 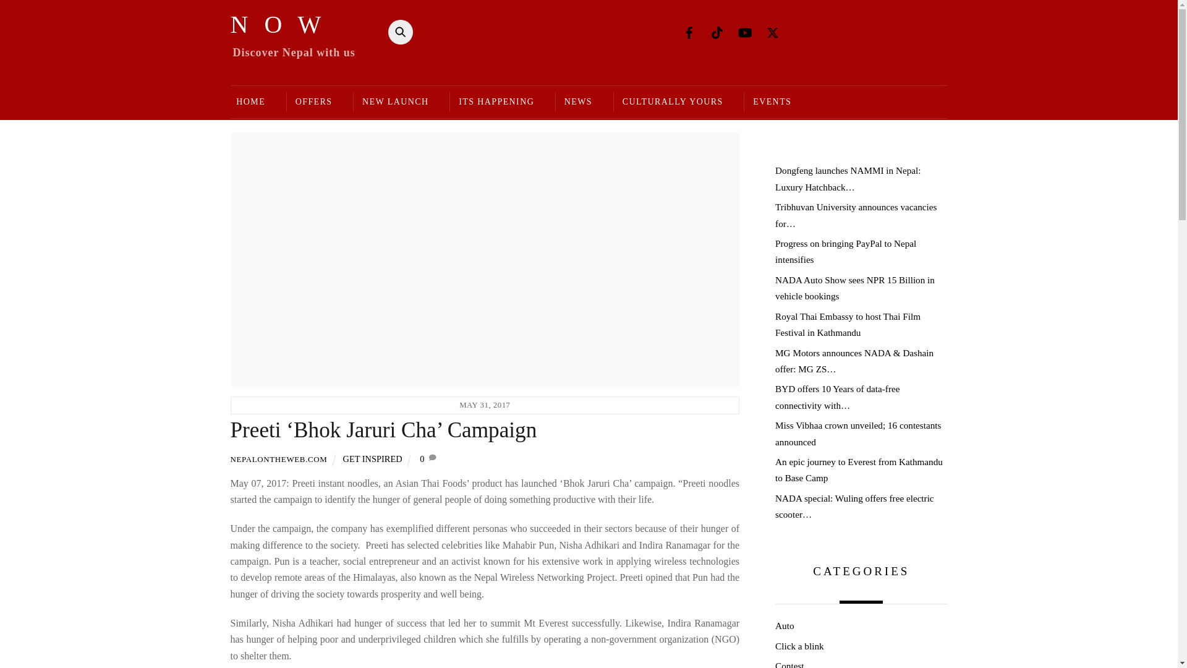 What do you see at coordinates (397, 32) in the screenshot?
I see `Search` at bounding box center [397, 32].